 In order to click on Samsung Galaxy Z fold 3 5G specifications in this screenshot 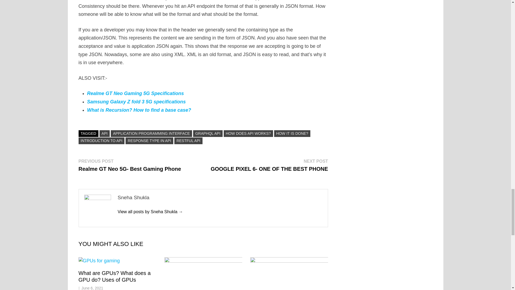, I will do `click(136, 102)`.